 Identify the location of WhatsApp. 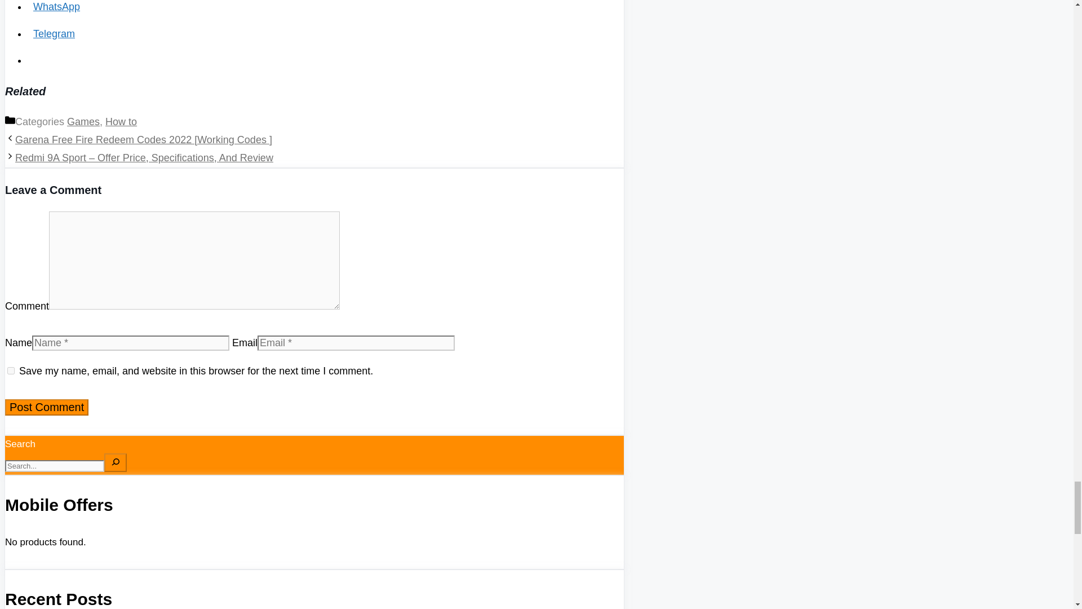
(56, 7).